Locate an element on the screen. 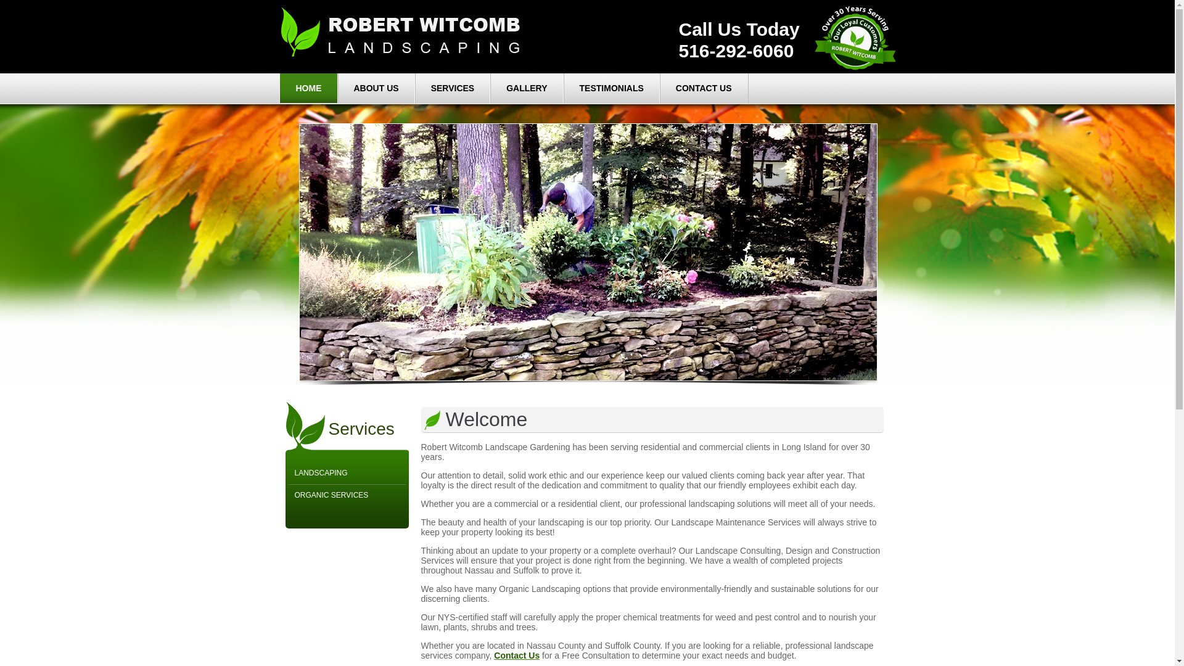  Landscaping is located at coordinates (347, 473).